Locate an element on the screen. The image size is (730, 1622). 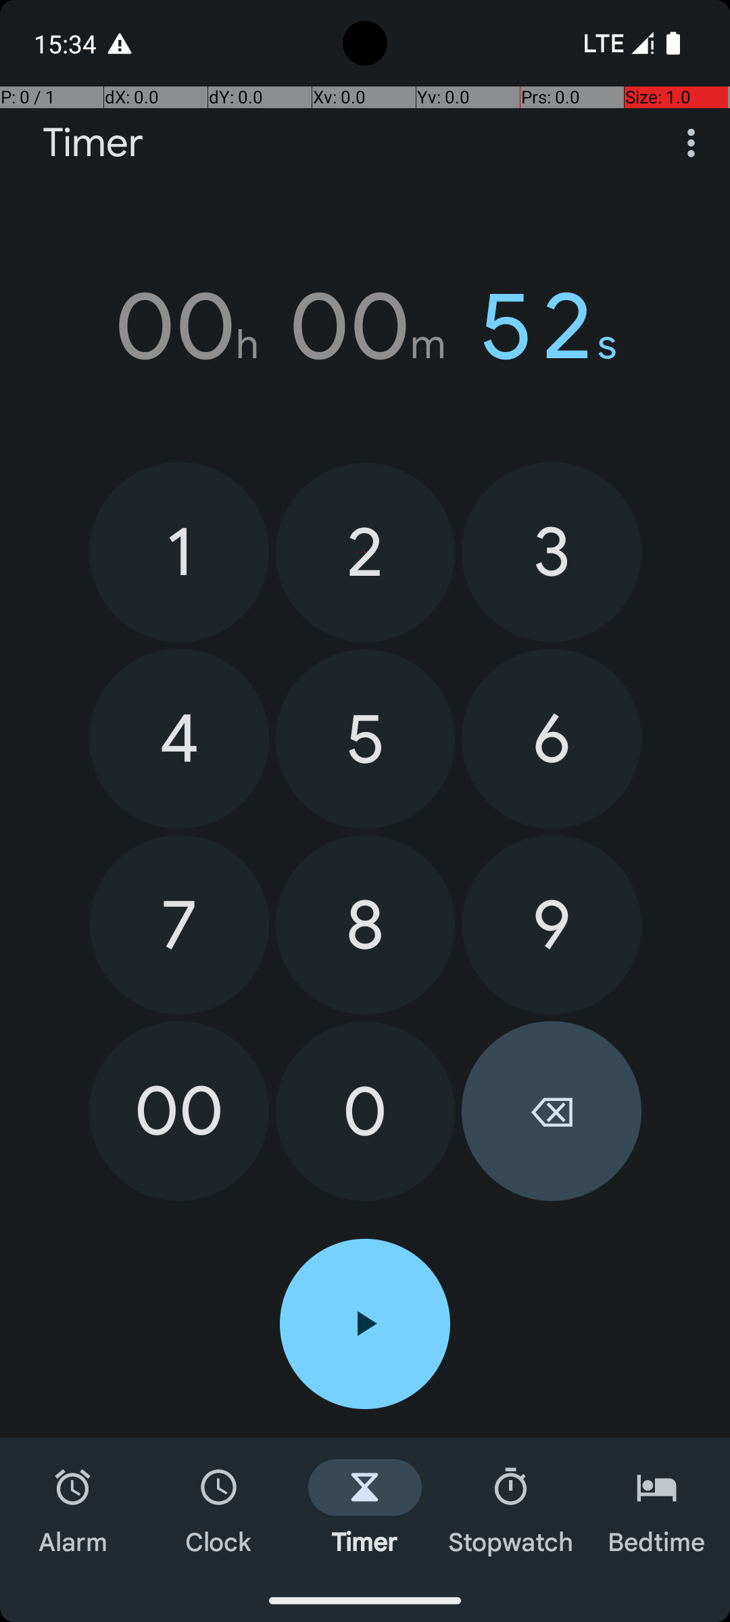
0 is located at coordinates (365, 1111).